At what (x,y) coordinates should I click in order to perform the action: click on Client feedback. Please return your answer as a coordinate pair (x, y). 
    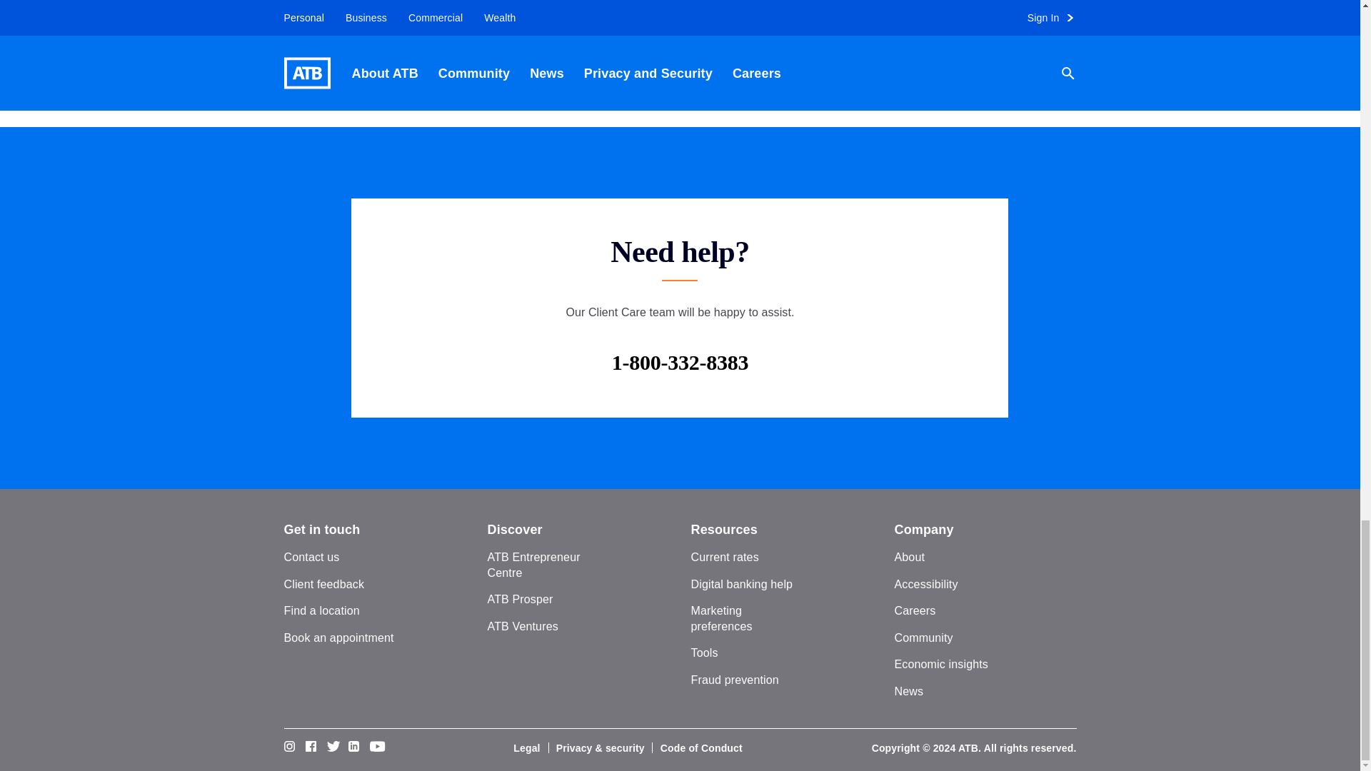
    Looking at the image, I should click on (324, 584).